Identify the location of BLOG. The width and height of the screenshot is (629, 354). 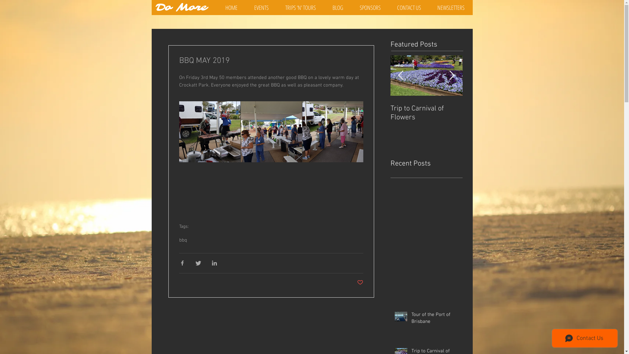
(338, 8).